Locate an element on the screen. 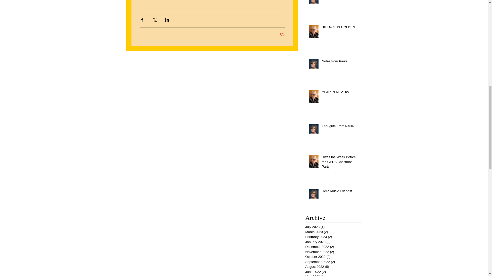  Notes from Paula is located at coordinates (340, 62).